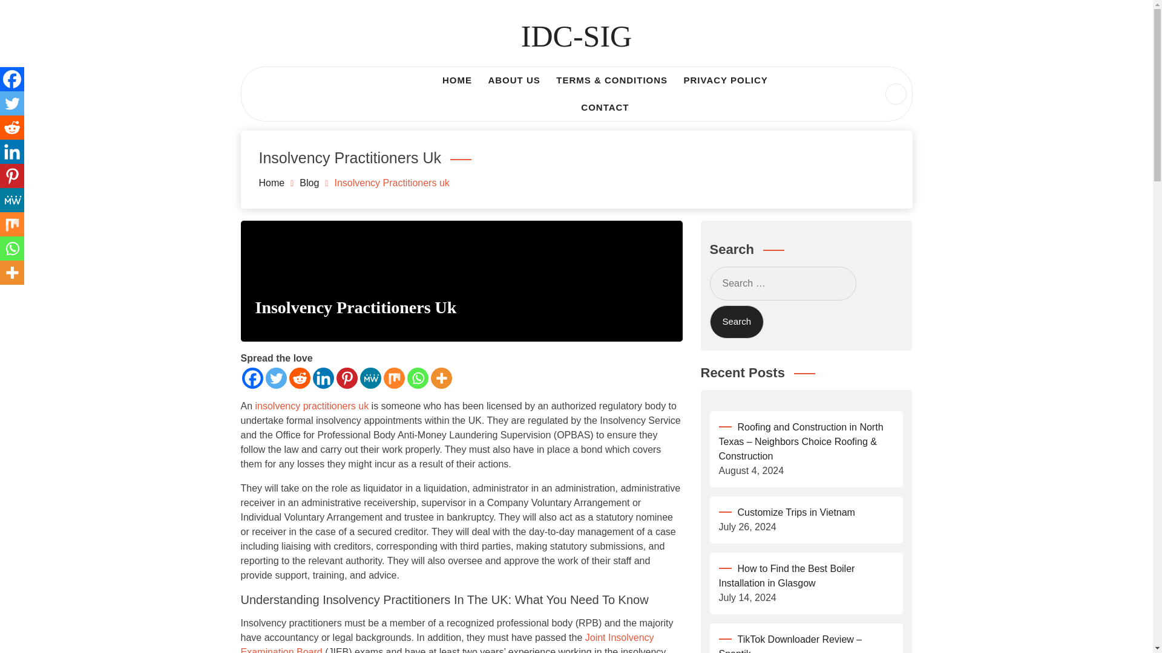 This screenshot has height=653, width=1162. Describe the element at coordinates (12, 103) in the screenshot. I see `Twitter` at that location.